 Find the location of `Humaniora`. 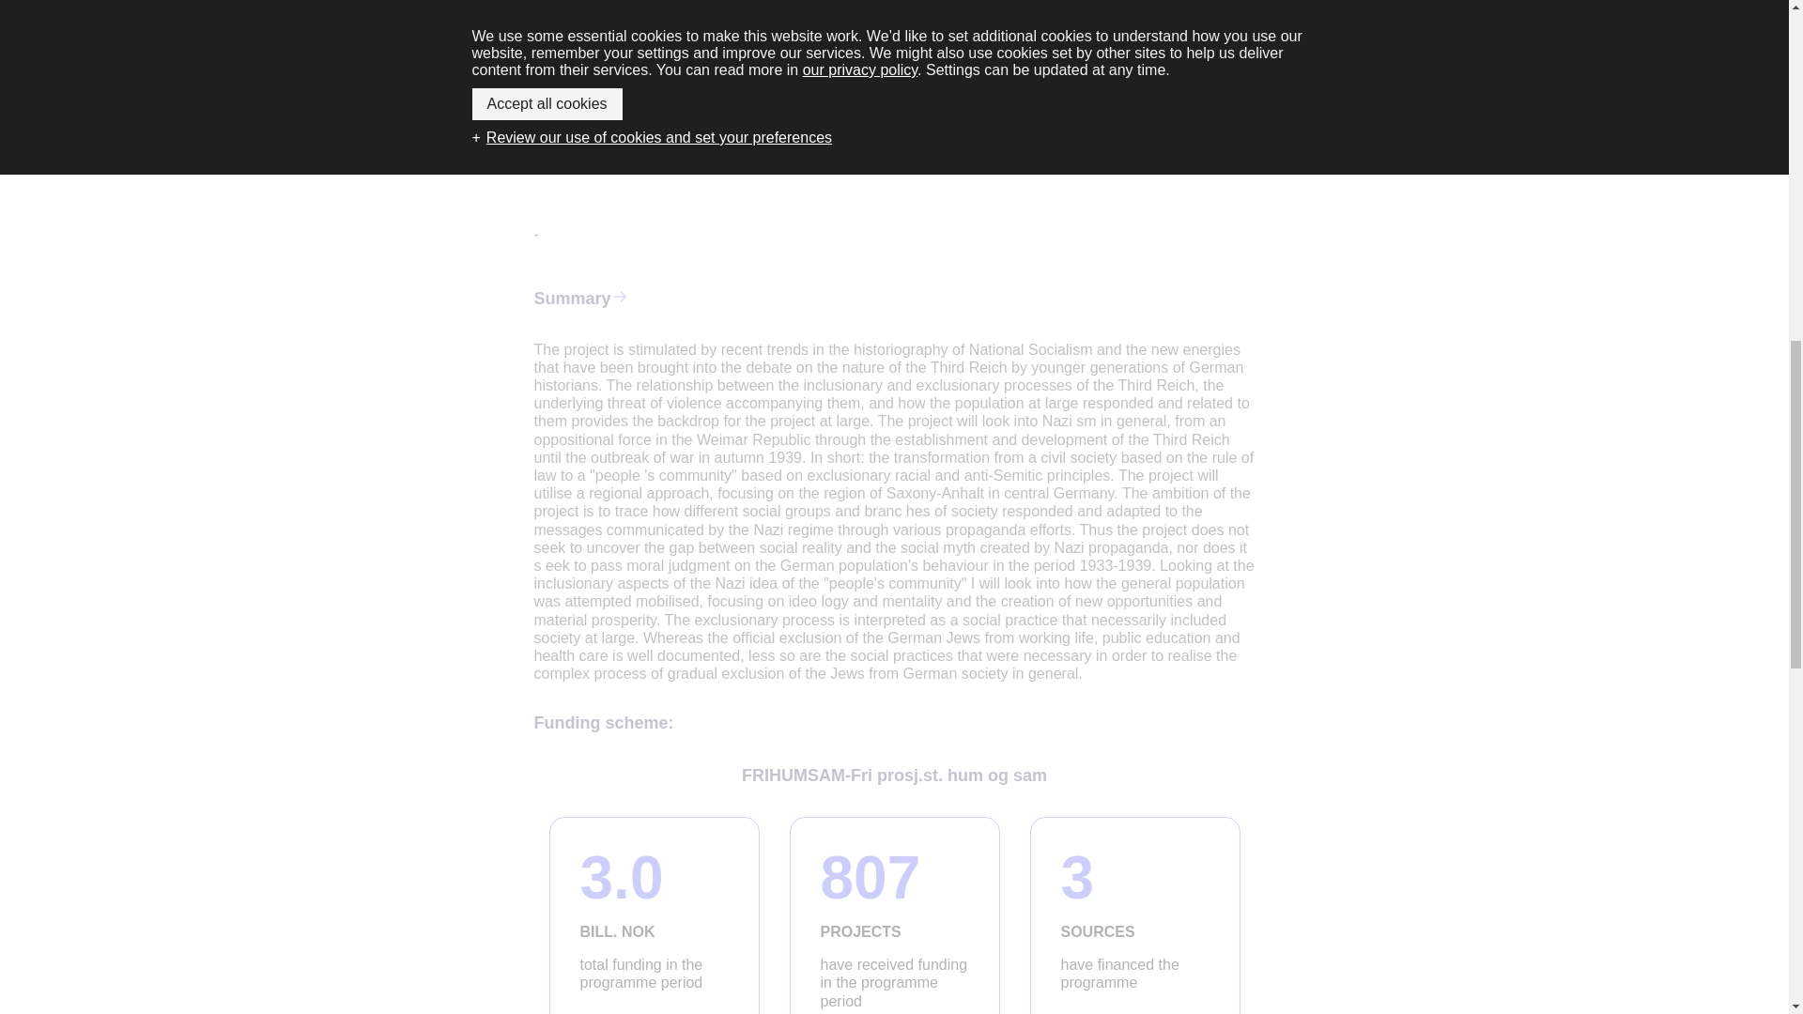

Humaniora is located at coordinates (910, 34).